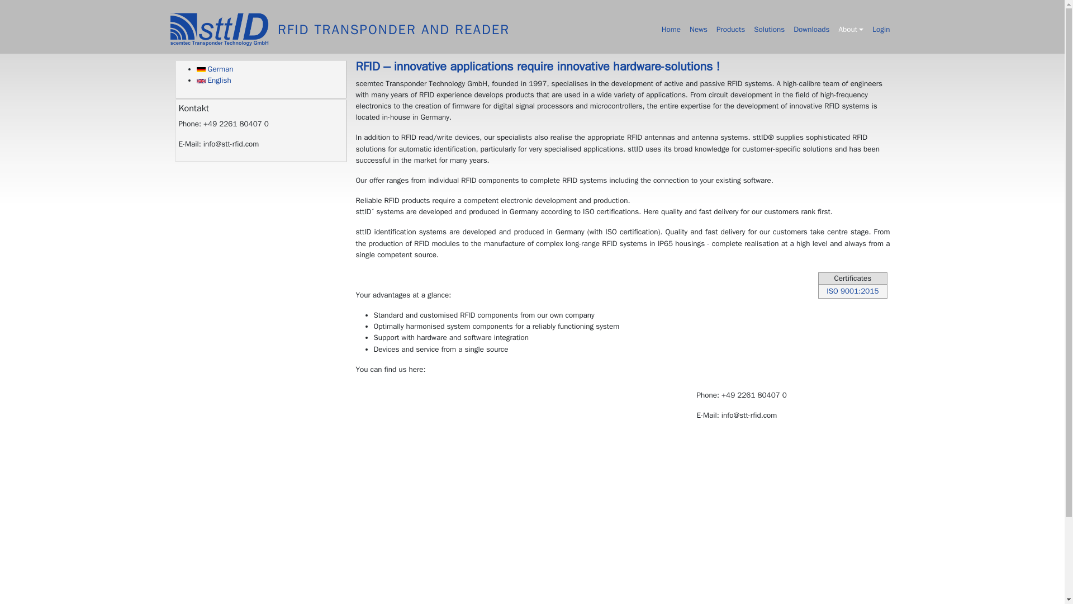 The image size is (1073, 604). What do you see at coordinates (393, 29) in the screenshot?
I see `RFID TRANSPONDER AND READER` at bounding box center [393, 29].